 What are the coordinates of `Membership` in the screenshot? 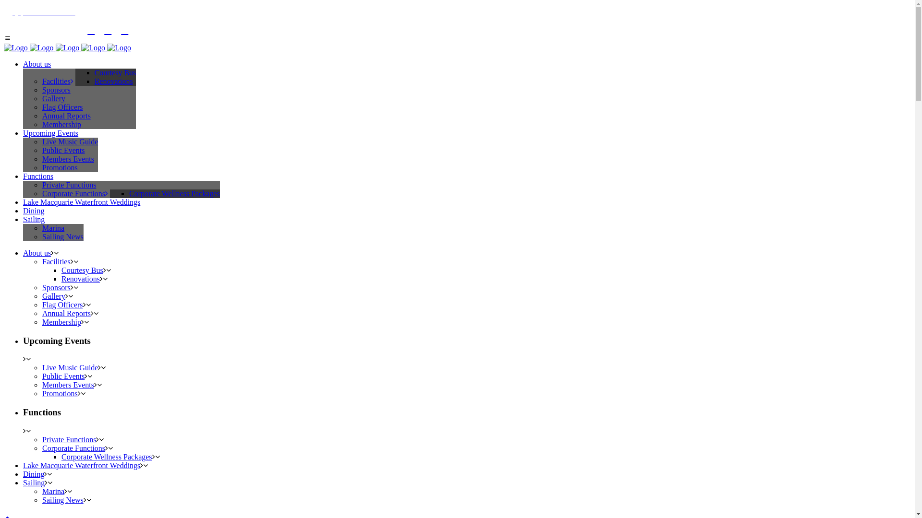 It's located at (61, 322).